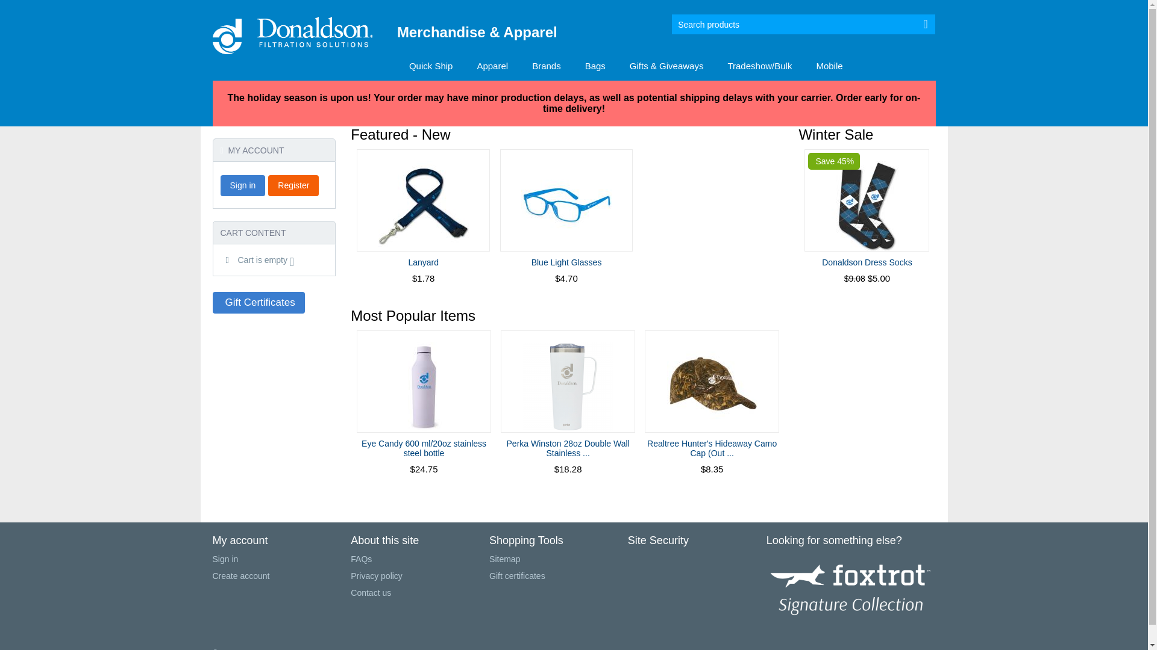 Image resolution: width=1157 pixels, height=650 pixels. What do you see at coordinates (547, 67) in the screenshot?
I see `Brands` at bounding box center [547, 67].